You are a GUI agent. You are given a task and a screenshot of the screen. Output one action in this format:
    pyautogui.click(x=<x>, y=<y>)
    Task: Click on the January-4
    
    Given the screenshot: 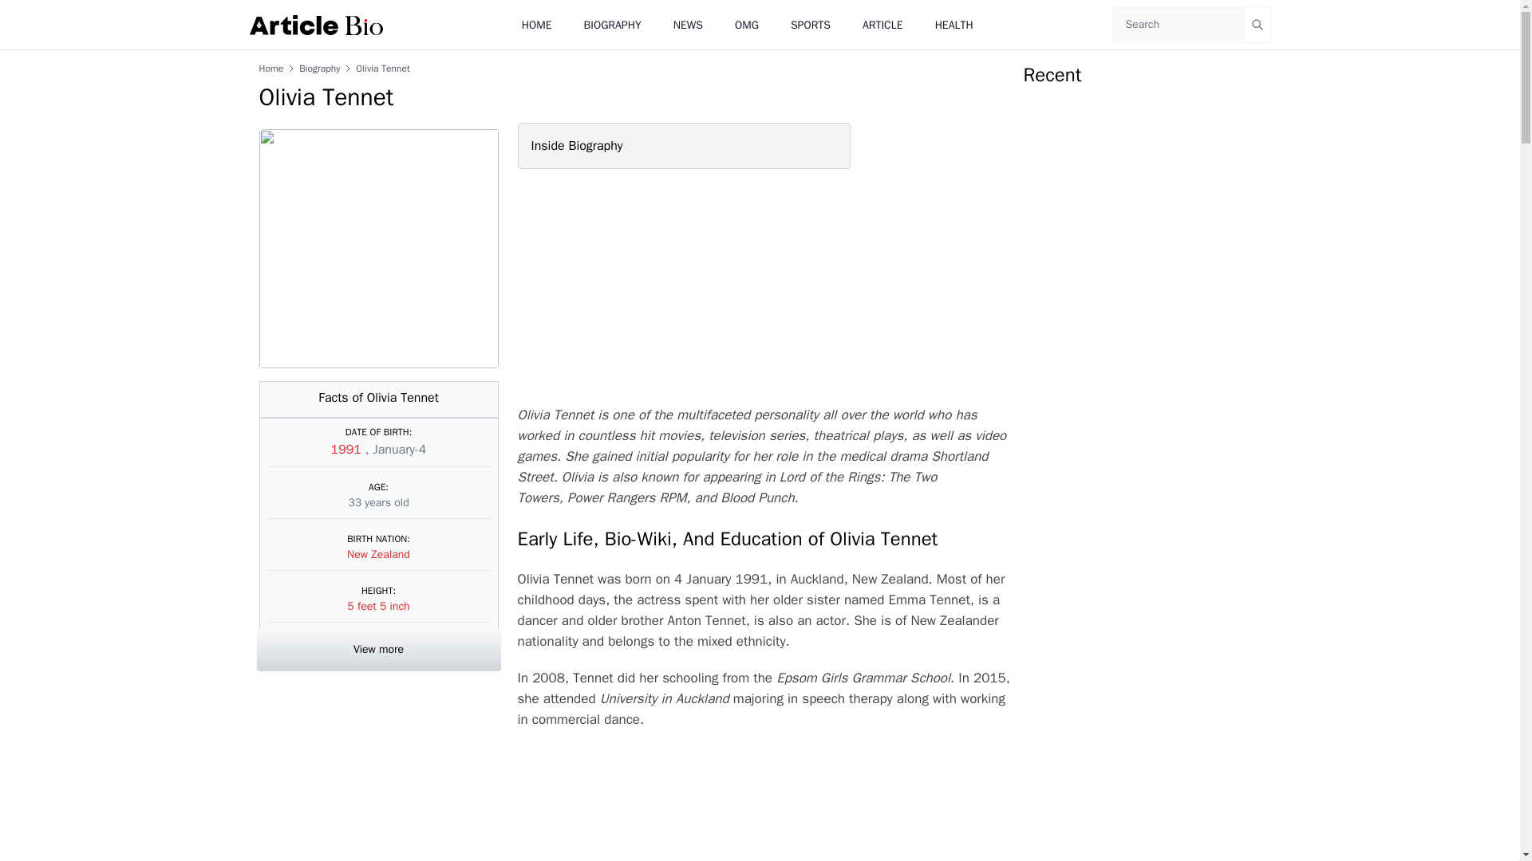 What is the action you would take?
    pyautogui.click(x=399, y=450)
    